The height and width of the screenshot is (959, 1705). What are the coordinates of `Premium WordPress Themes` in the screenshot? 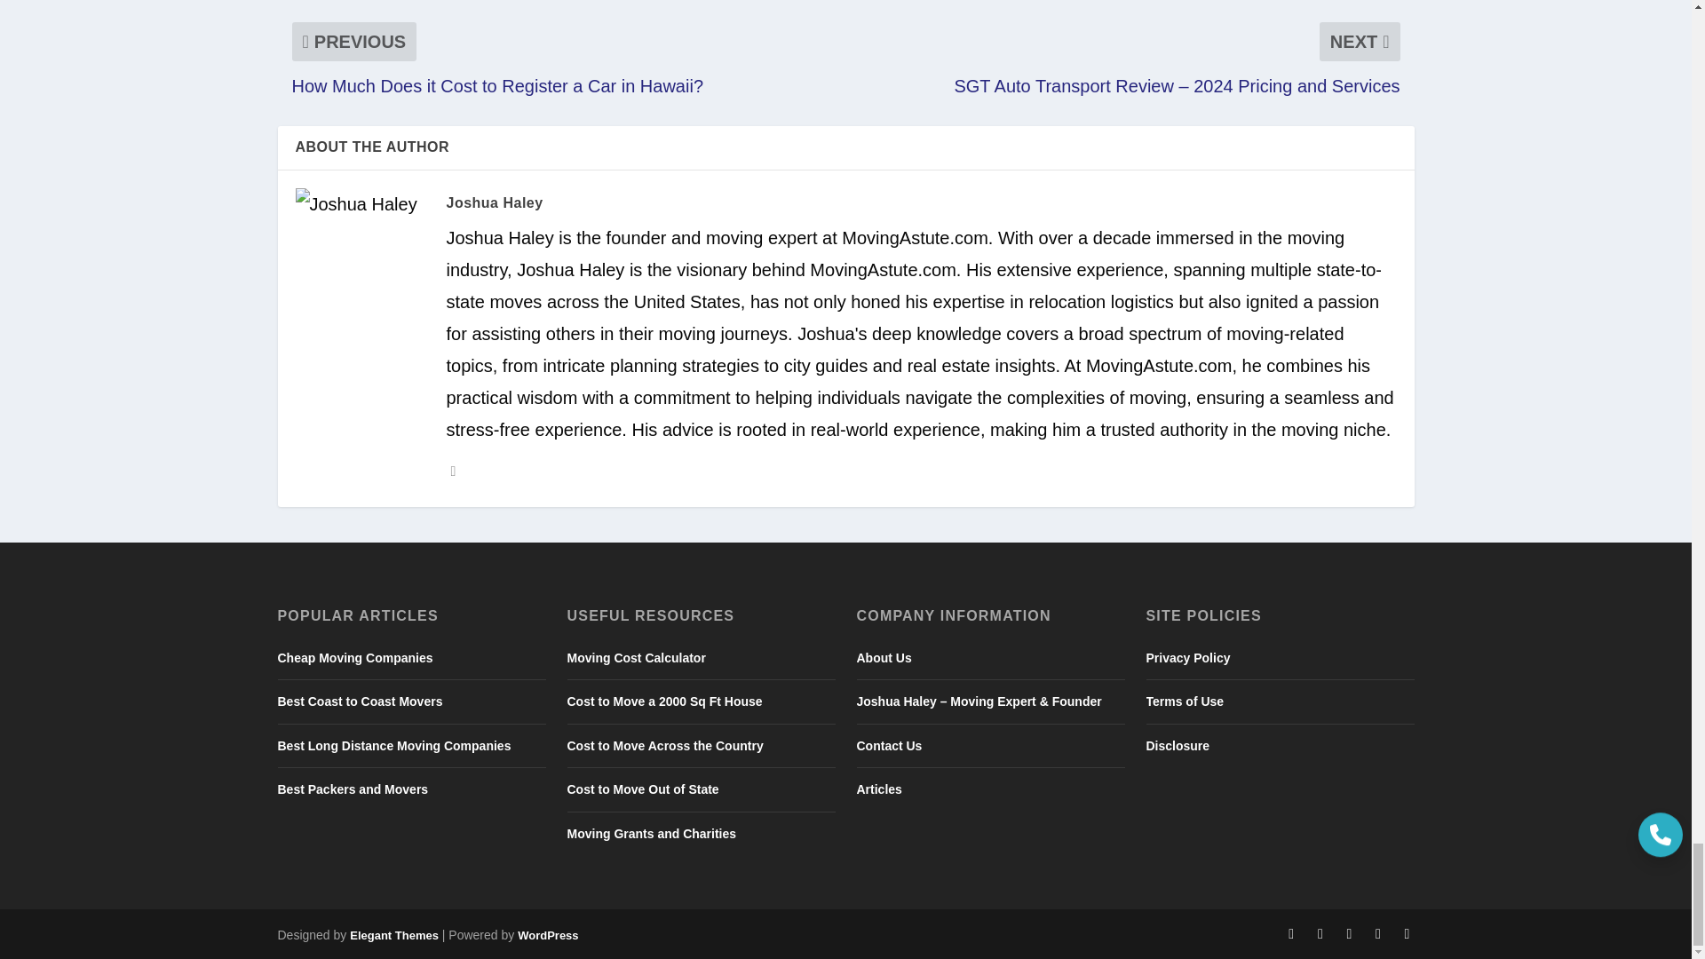 It's located at (393, 935).